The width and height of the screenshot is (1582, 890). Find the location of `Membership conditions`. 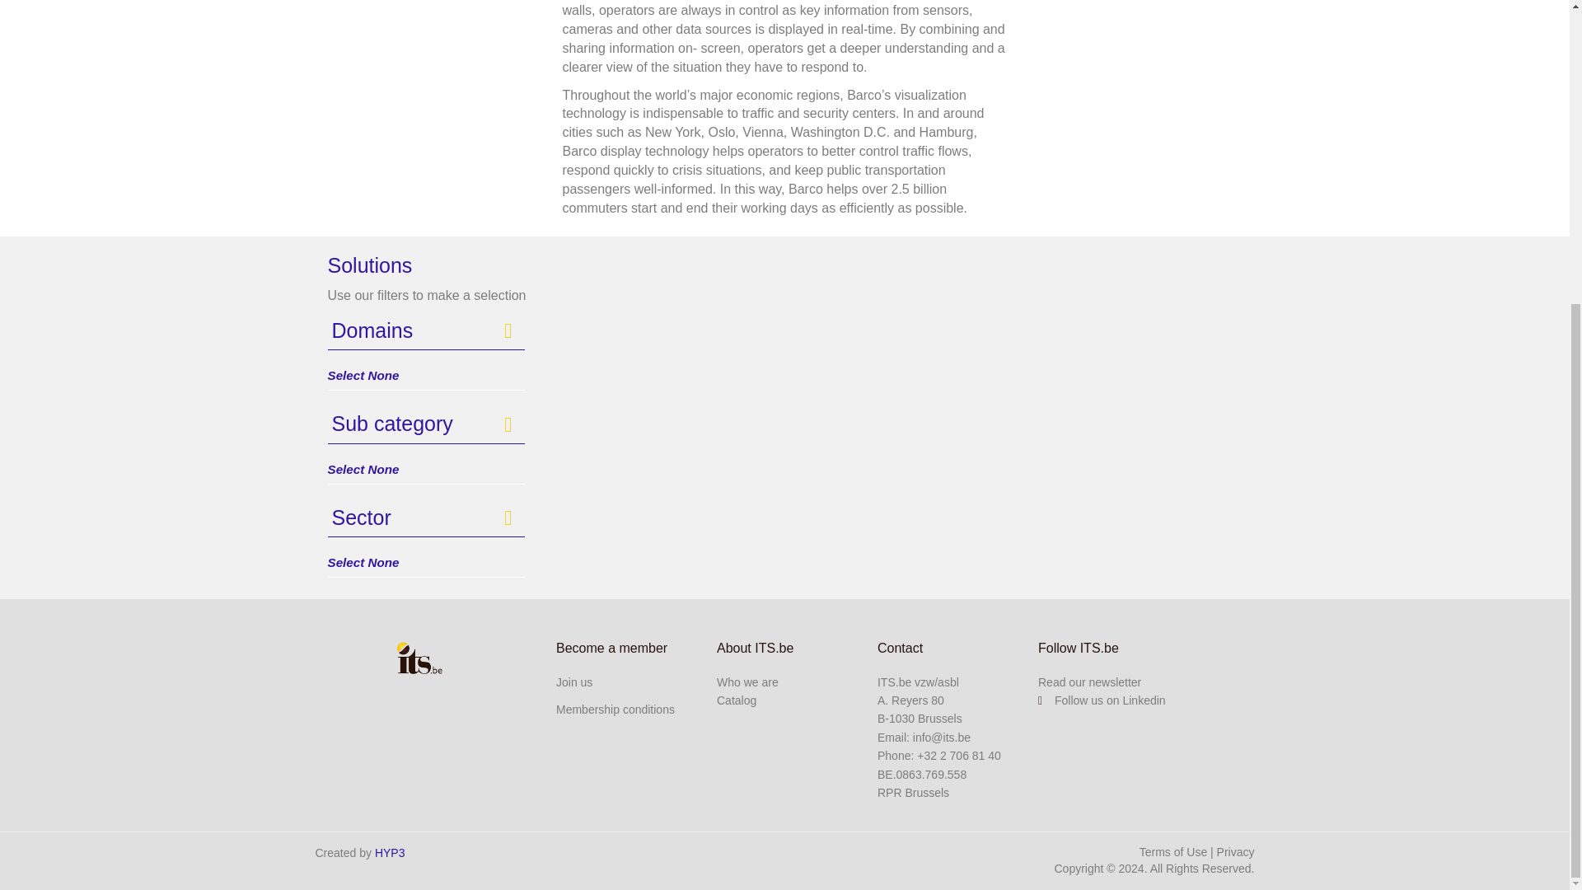

Membership conditions is located at coordinates (615, 710).